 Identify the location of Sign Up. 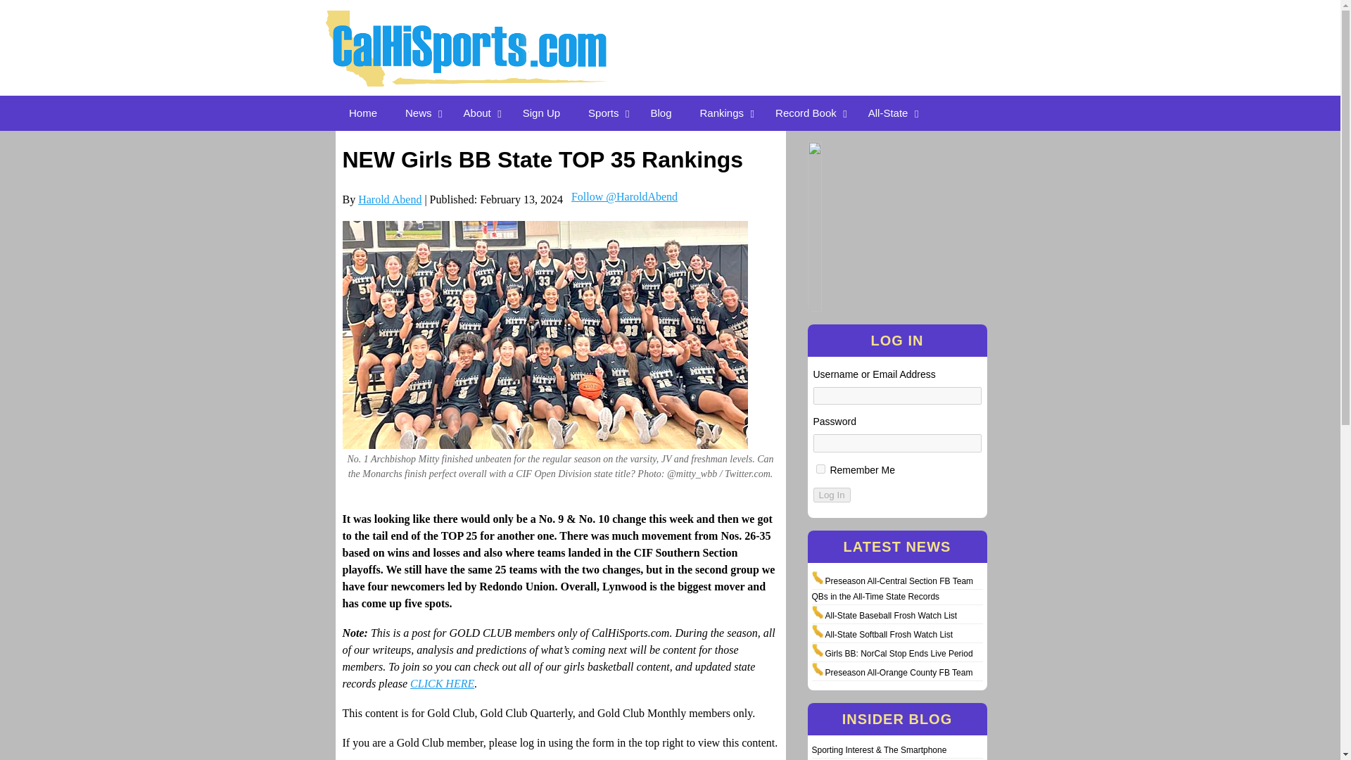
(542, 113).